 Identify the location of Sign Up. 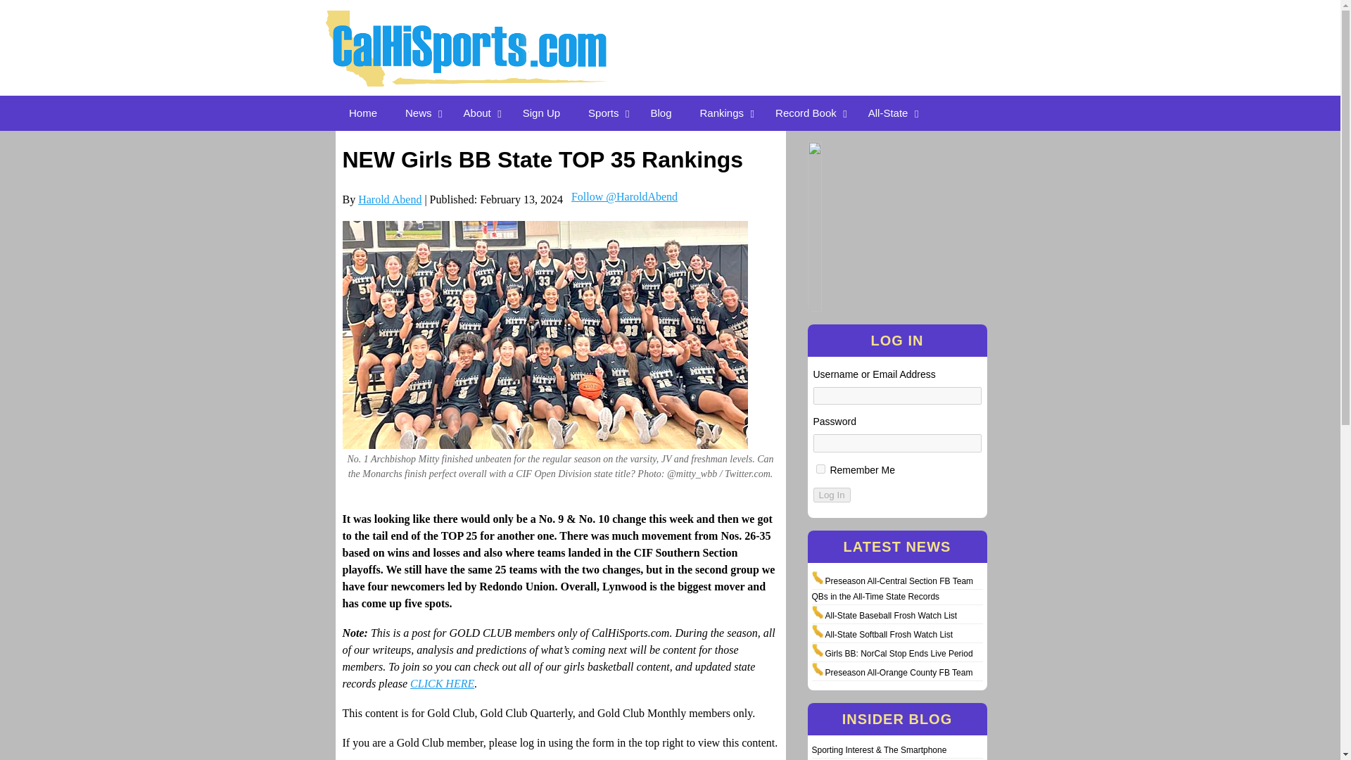
(542, 113).